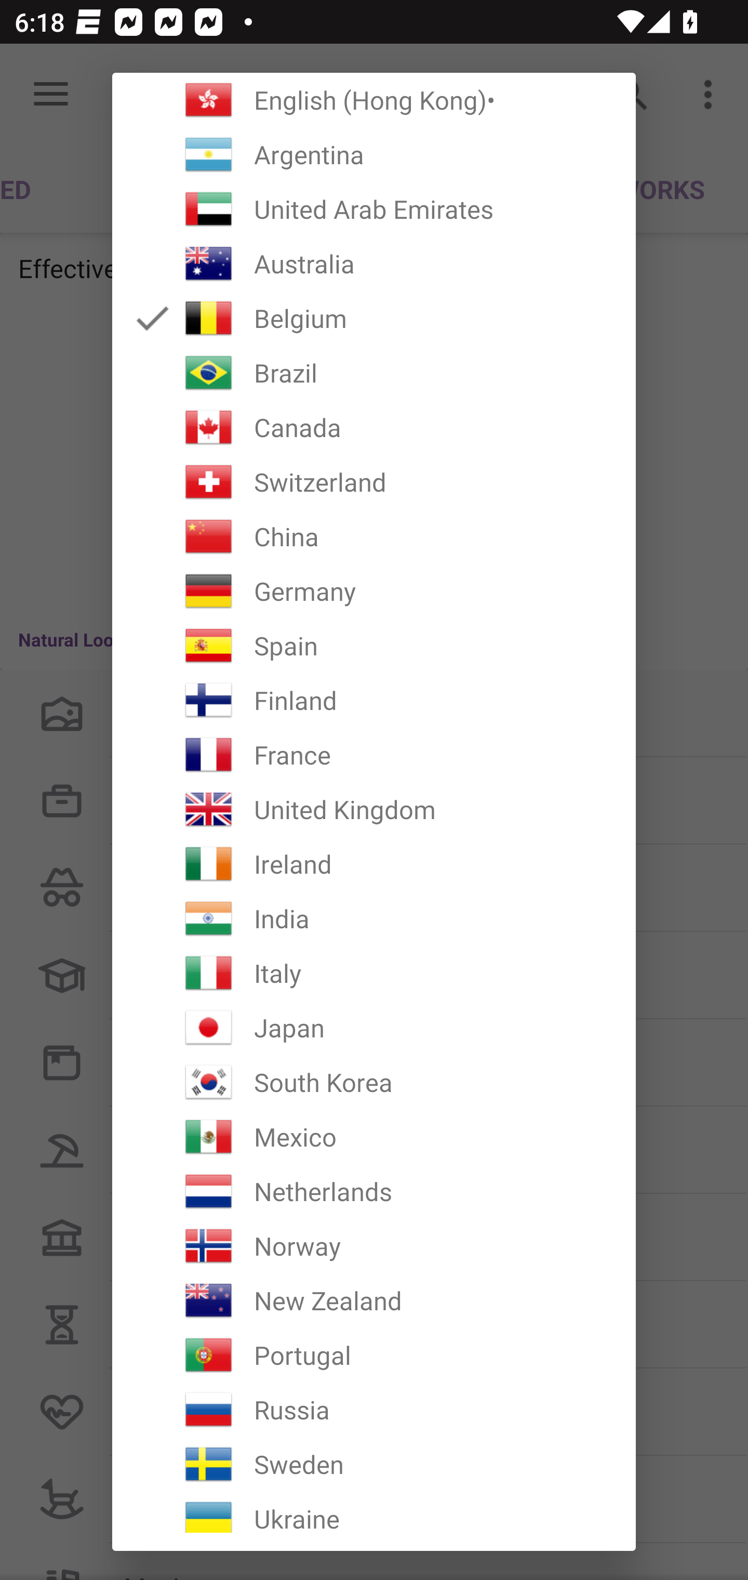  What do you see at coordinates (374, 1354) in the screenshot?
I see `Portugal` at bounding box center [374, 1354].